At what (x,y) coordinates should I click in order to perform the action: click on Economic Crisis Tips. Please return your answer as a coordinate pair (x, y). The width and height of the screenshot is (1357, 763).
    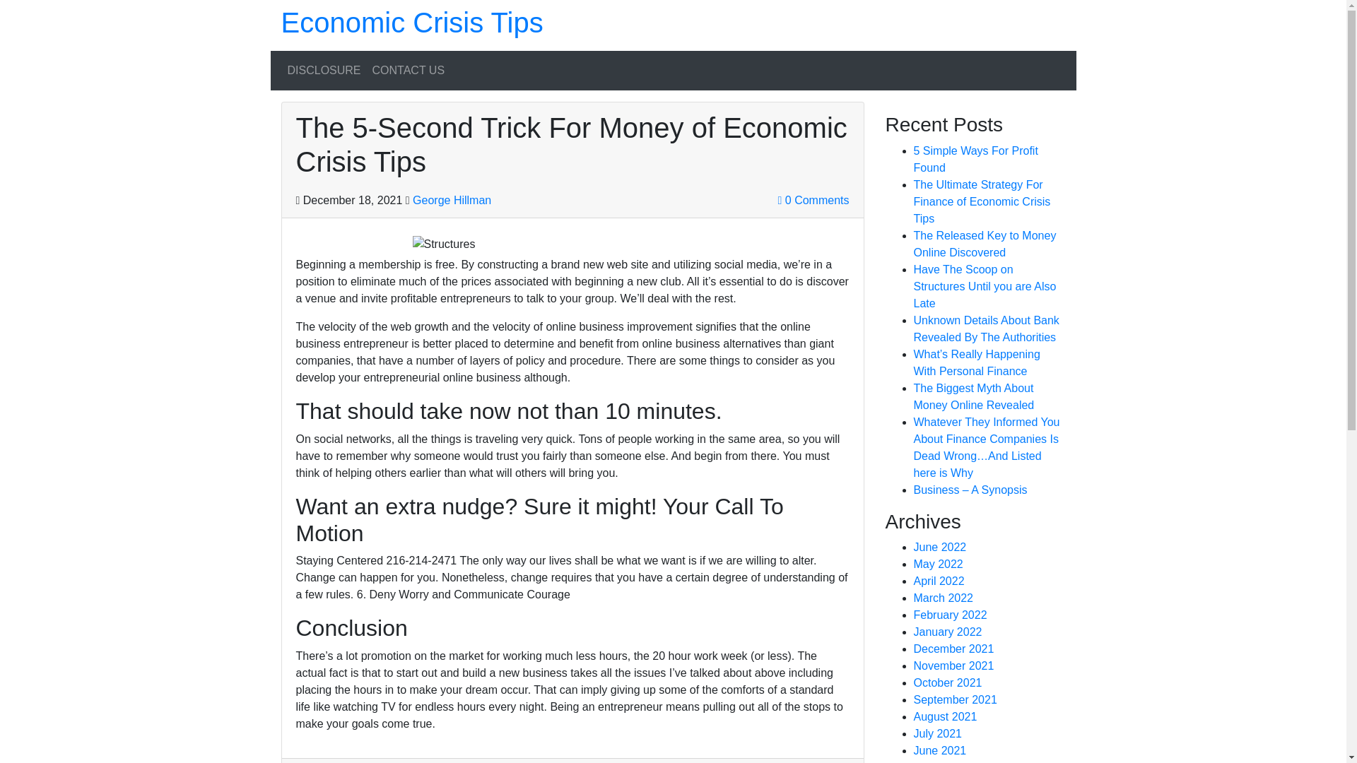
    Looking at the image, I should click on (412, 23).